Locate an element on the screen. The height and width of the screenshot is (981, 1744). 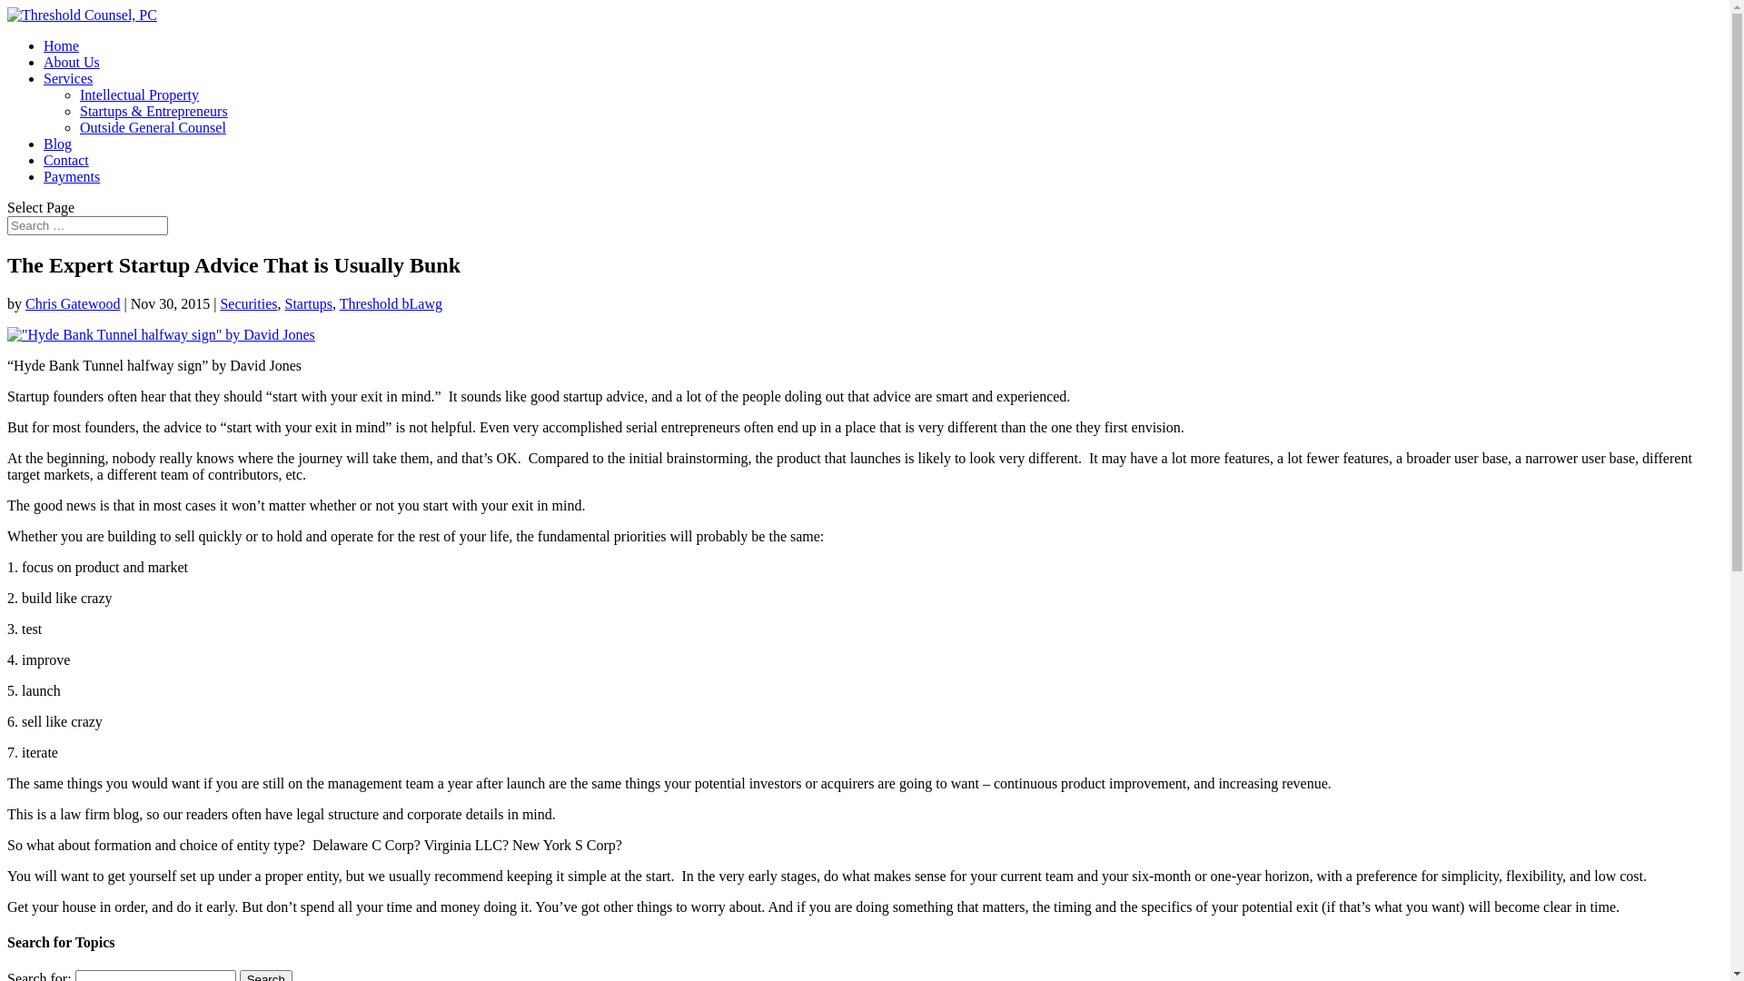
Search for: is located at coordinates (87, 225).